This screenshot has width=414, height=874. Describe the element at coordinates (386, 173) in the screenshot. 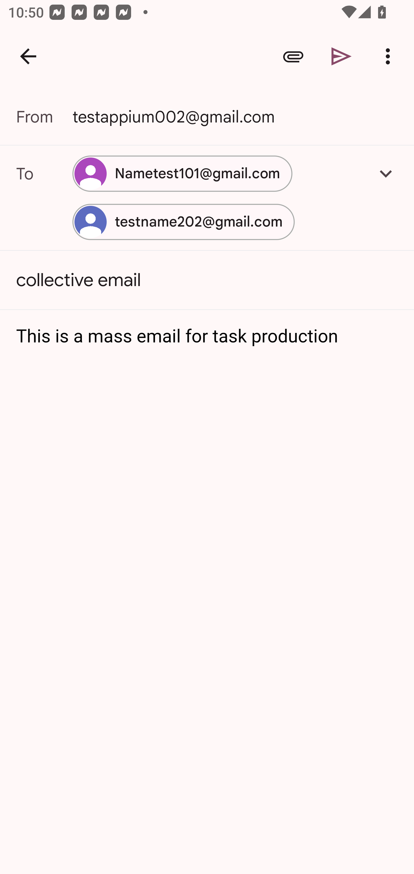

I see `Add Cc/Bcc` at that location.